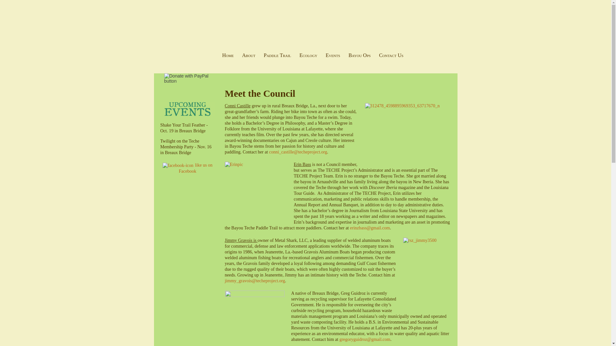 The height and width of the screenshot is (346, 616). What do you see at coordinates (308, 55) in the screenshot?
I see `Ecology` at bounding box center [308, 55].